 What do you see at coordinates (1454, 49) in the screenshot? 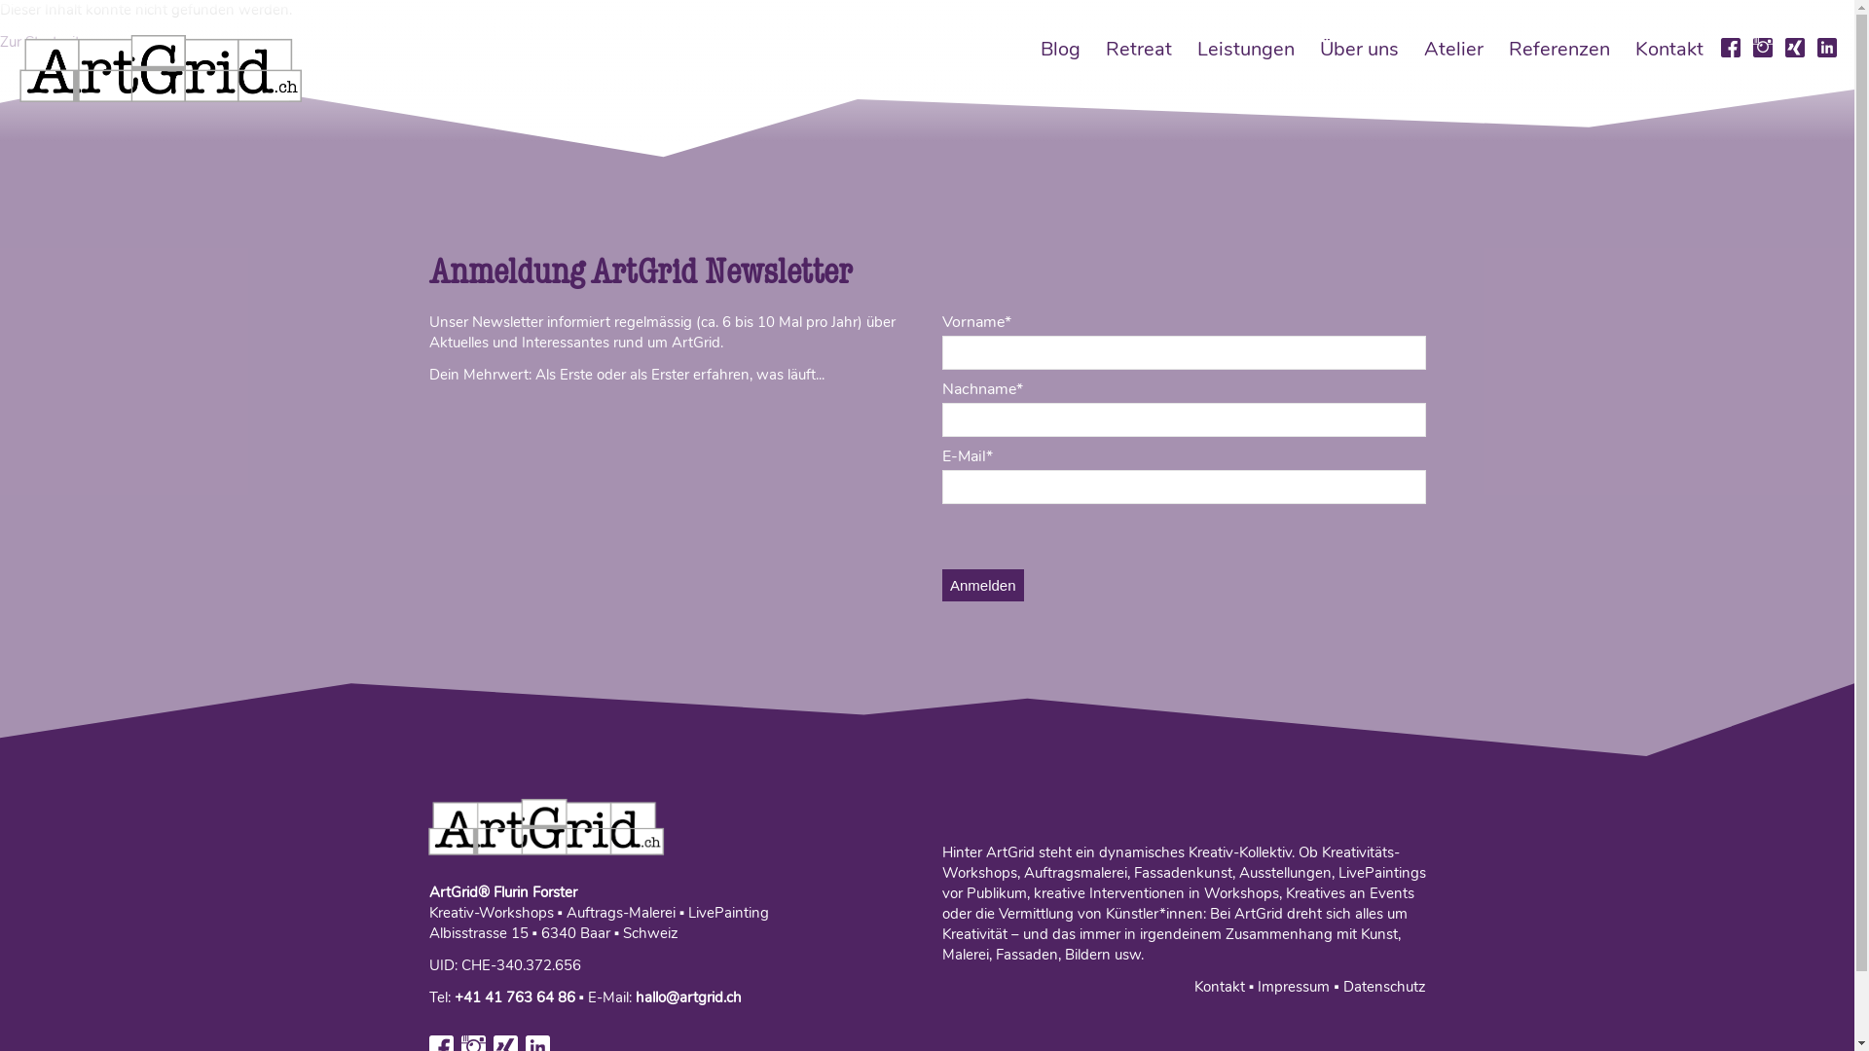
I see `Atelier` at bounding box center [1454, 49].